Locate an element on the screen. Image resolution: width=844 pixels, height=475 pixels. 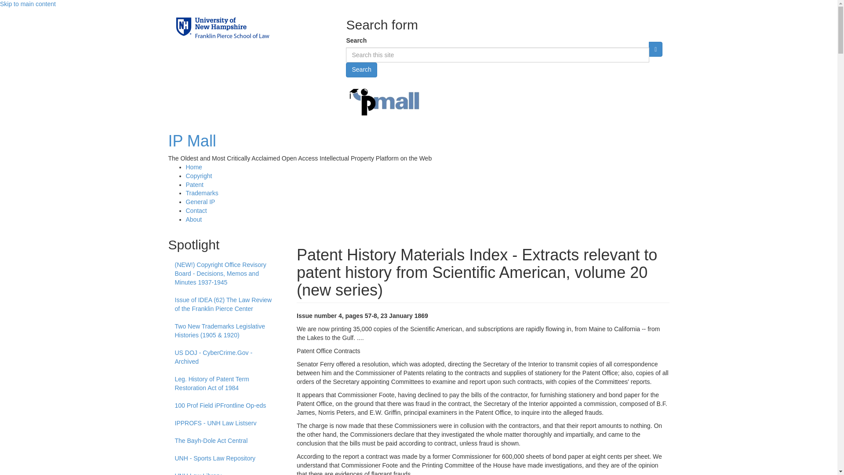
All Patent Related IPMall Content is located at coordinates (194, 184).